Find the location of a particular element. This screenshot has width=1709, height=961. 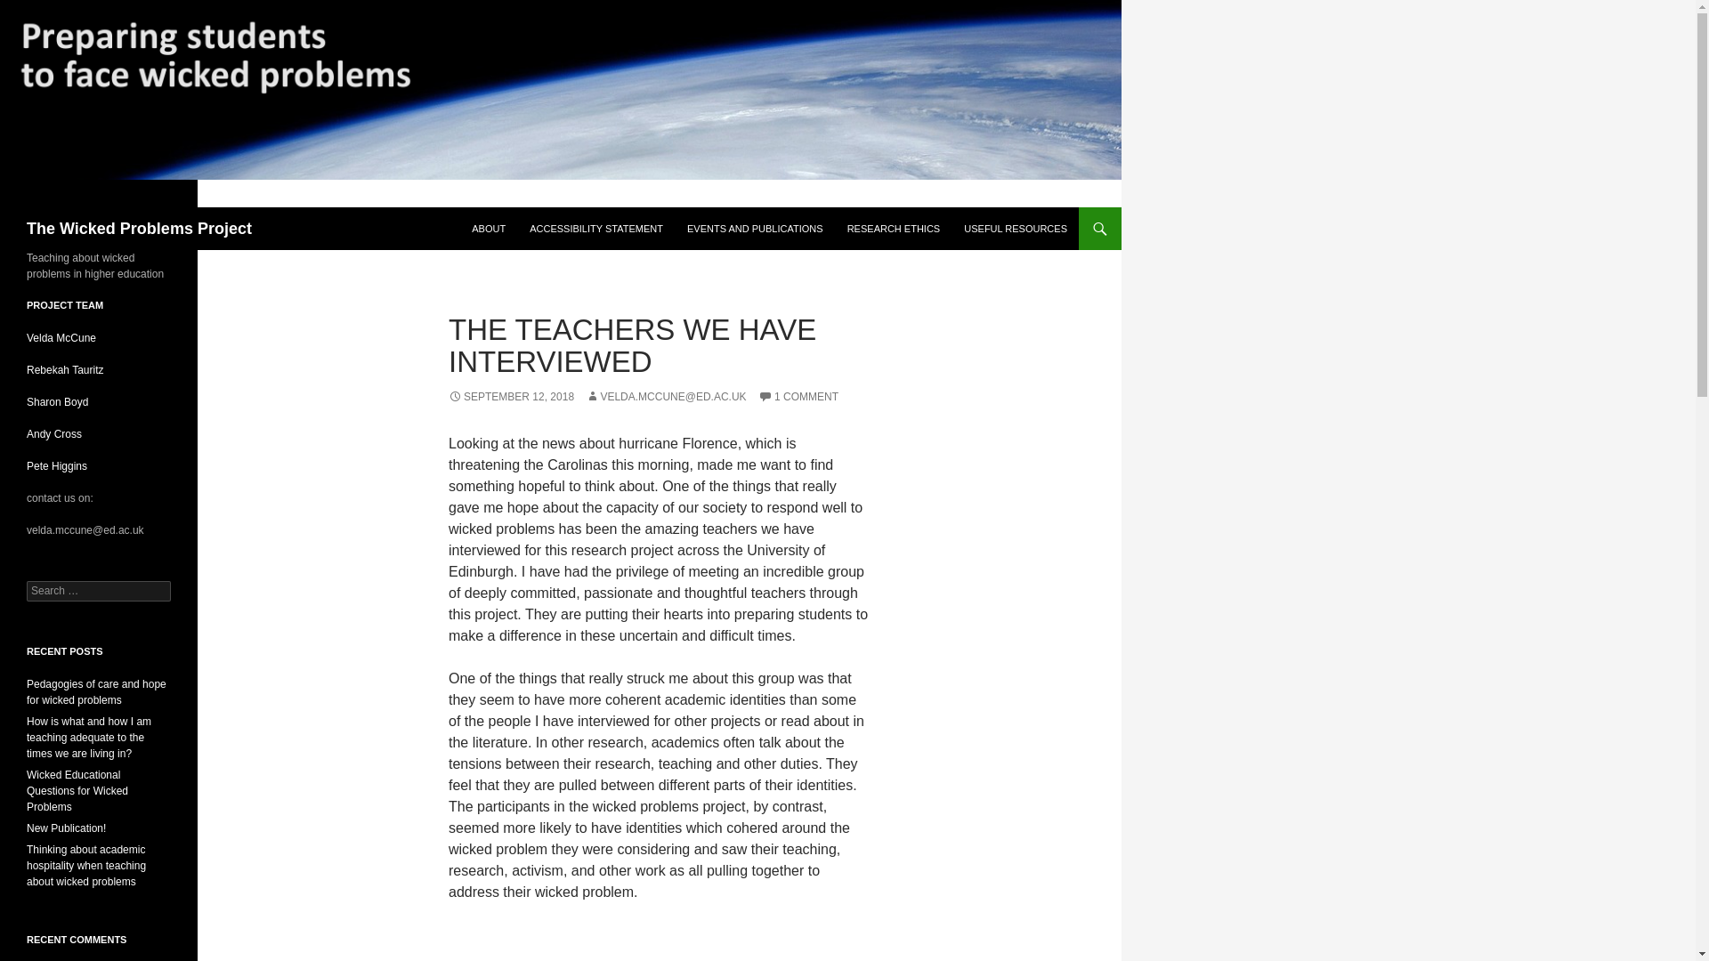

New Publication! is located at coordinates (66, 828).